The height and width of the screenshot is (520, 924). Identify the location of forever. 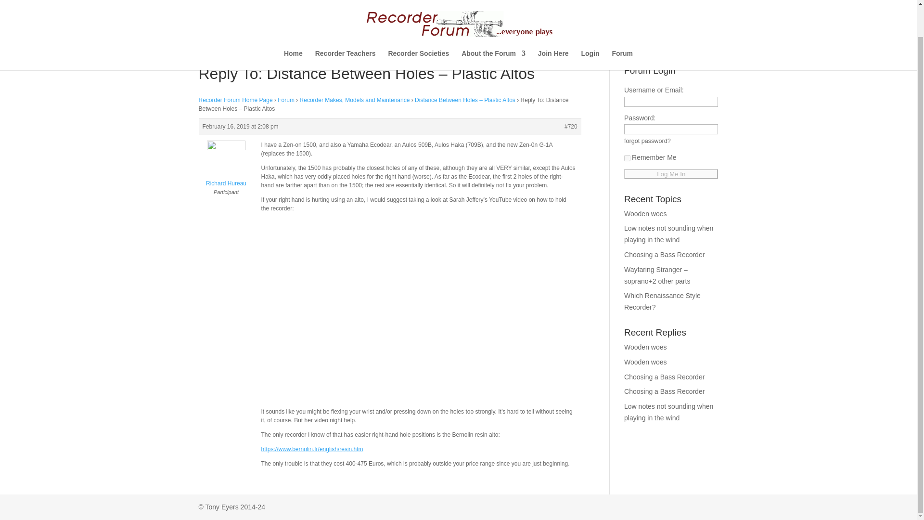
(627, 158).